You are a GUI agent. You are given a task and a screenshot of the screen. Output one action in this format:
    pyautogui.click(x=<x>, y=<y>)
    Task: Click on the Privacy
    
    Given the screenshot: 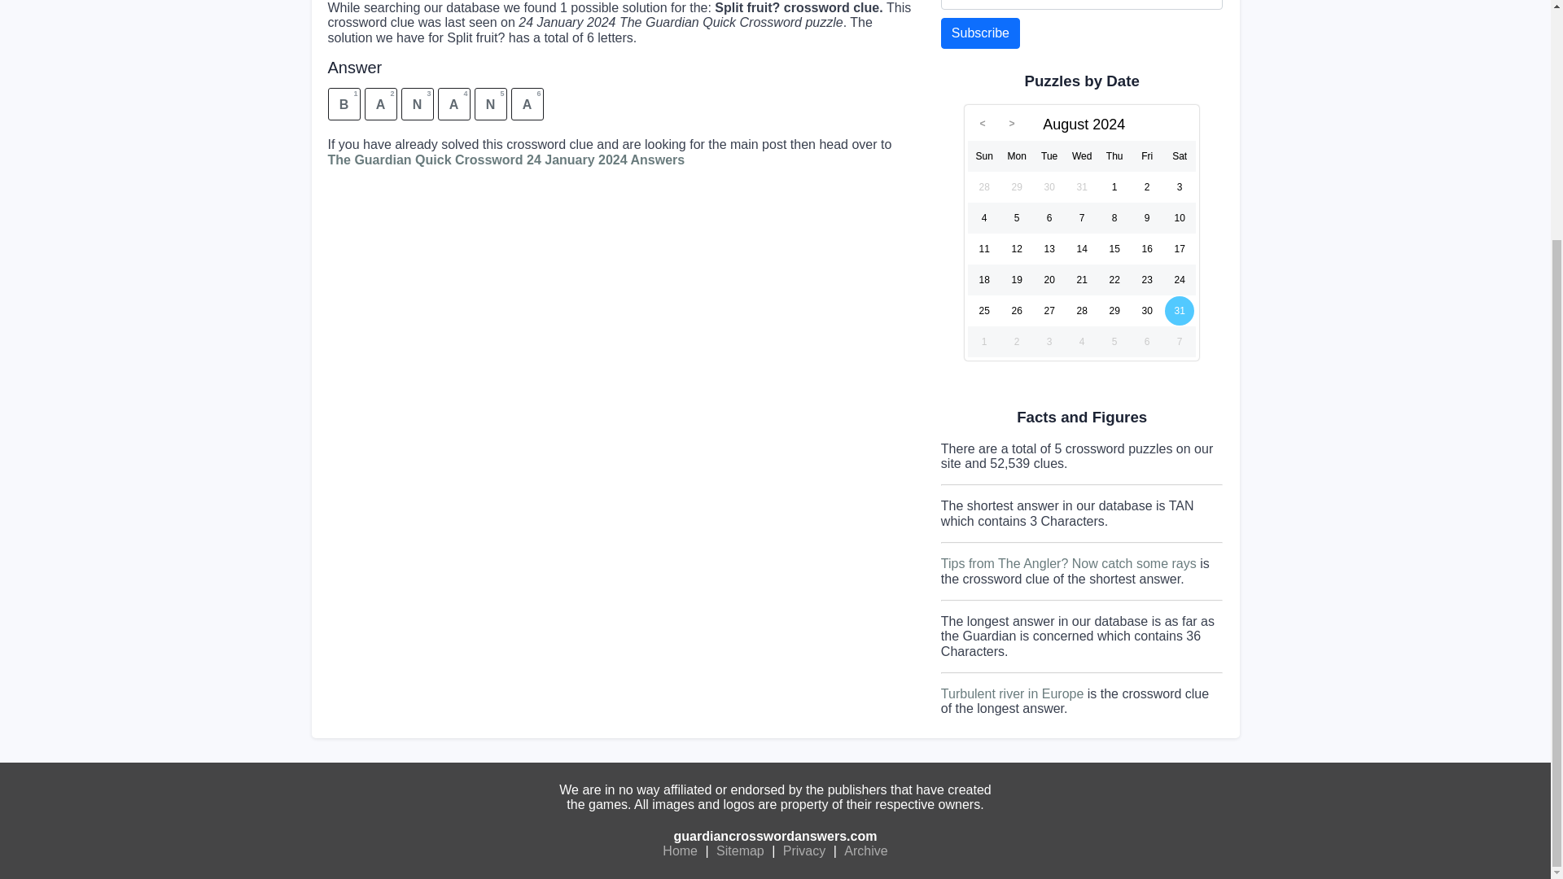 What is the action you would take?
    pyautogui.click(x=804, y=851)
    